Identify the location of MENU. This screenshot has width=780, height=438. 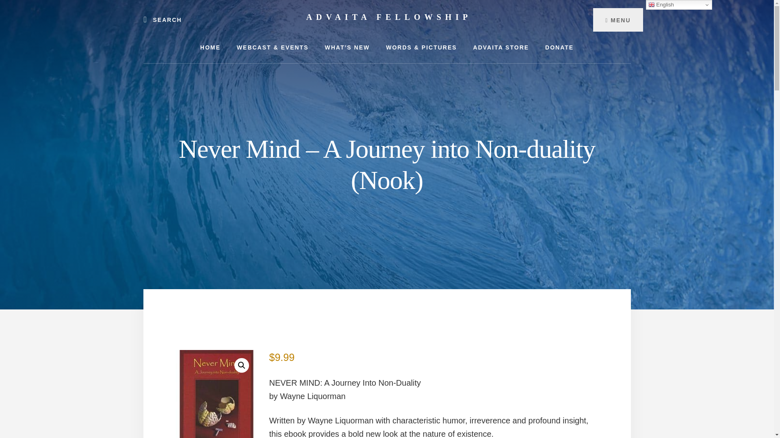
(617, 19).